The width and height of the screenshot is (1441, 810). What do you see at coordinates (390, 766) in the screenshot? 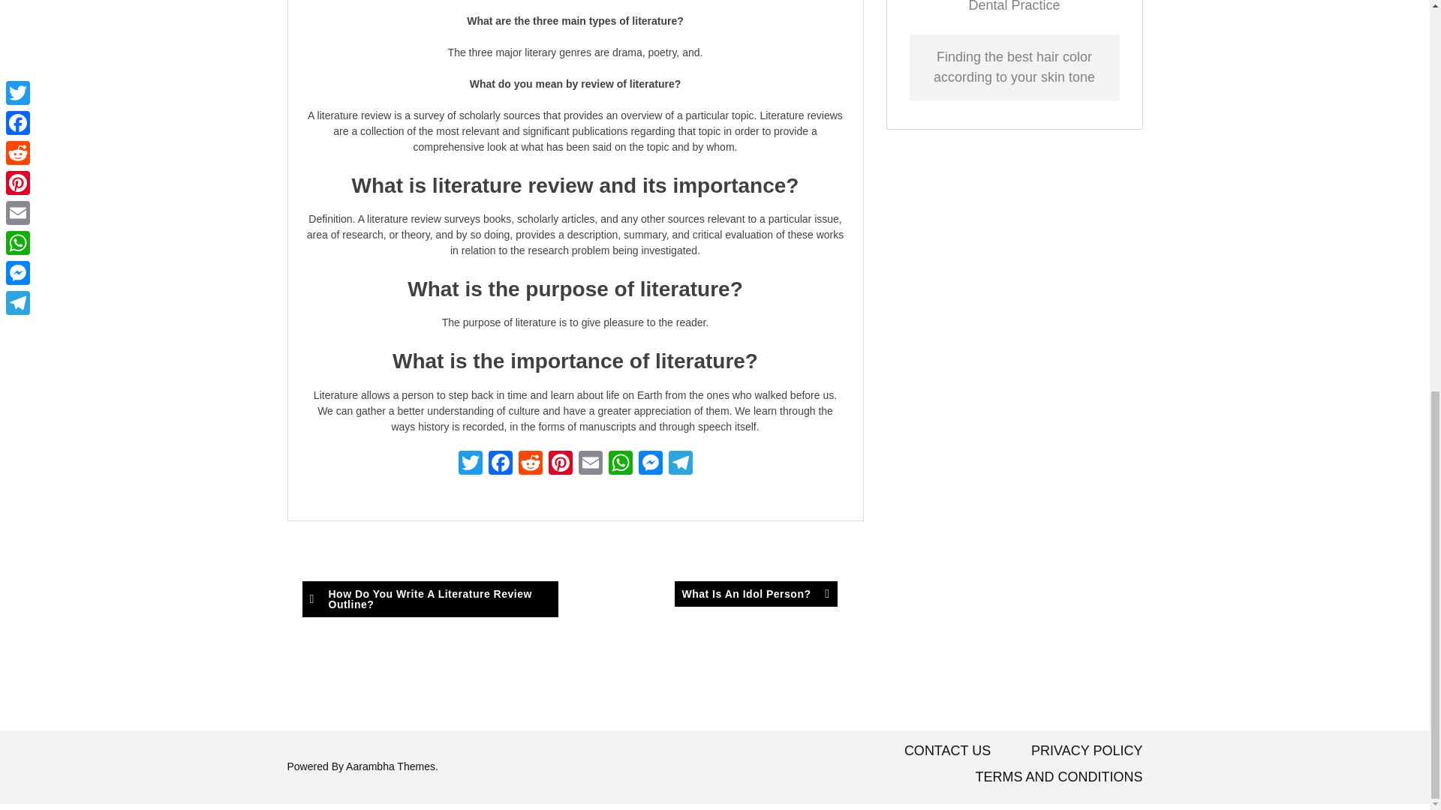
I see `Aarambha Themes` at bounding box center [390, 766].